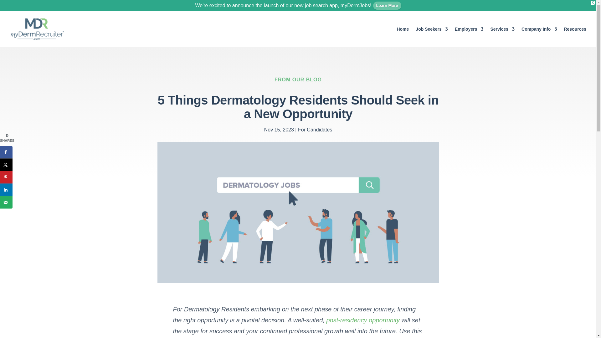 The height and width of the screenshot is (338, 601). I want to click on Employers, so click(469, 37).